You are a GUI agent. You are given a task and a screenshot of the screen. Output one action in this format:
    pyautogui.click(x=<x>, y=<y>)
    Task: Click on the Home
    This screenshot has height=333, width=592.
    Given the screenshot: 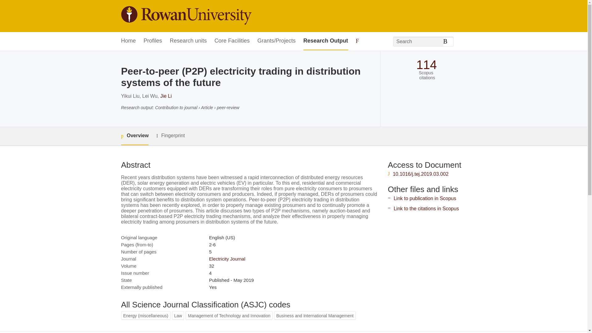 What is the action you would take?
    pyautogui.click(x=128, y=41)
    